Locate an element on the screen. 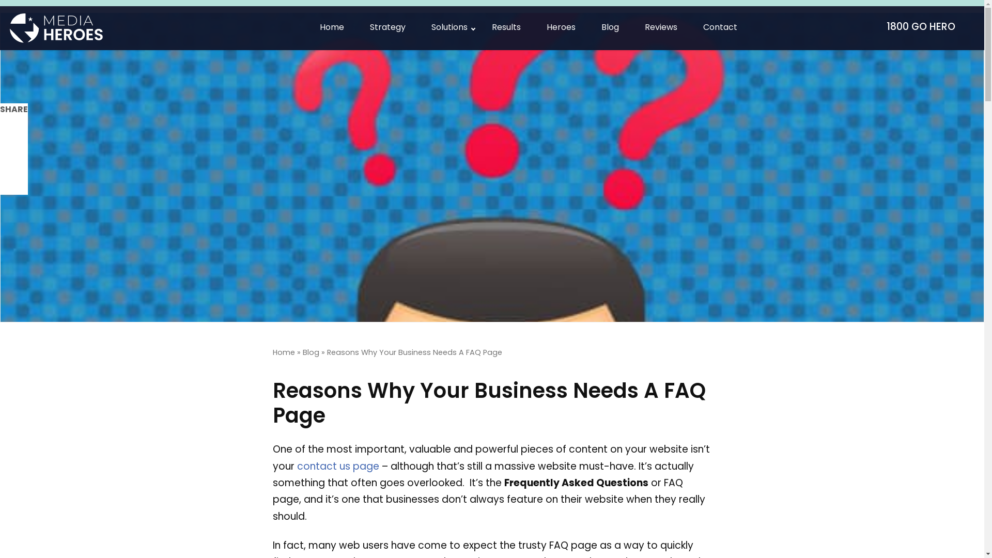  Results is located at coordinates (506, 28).